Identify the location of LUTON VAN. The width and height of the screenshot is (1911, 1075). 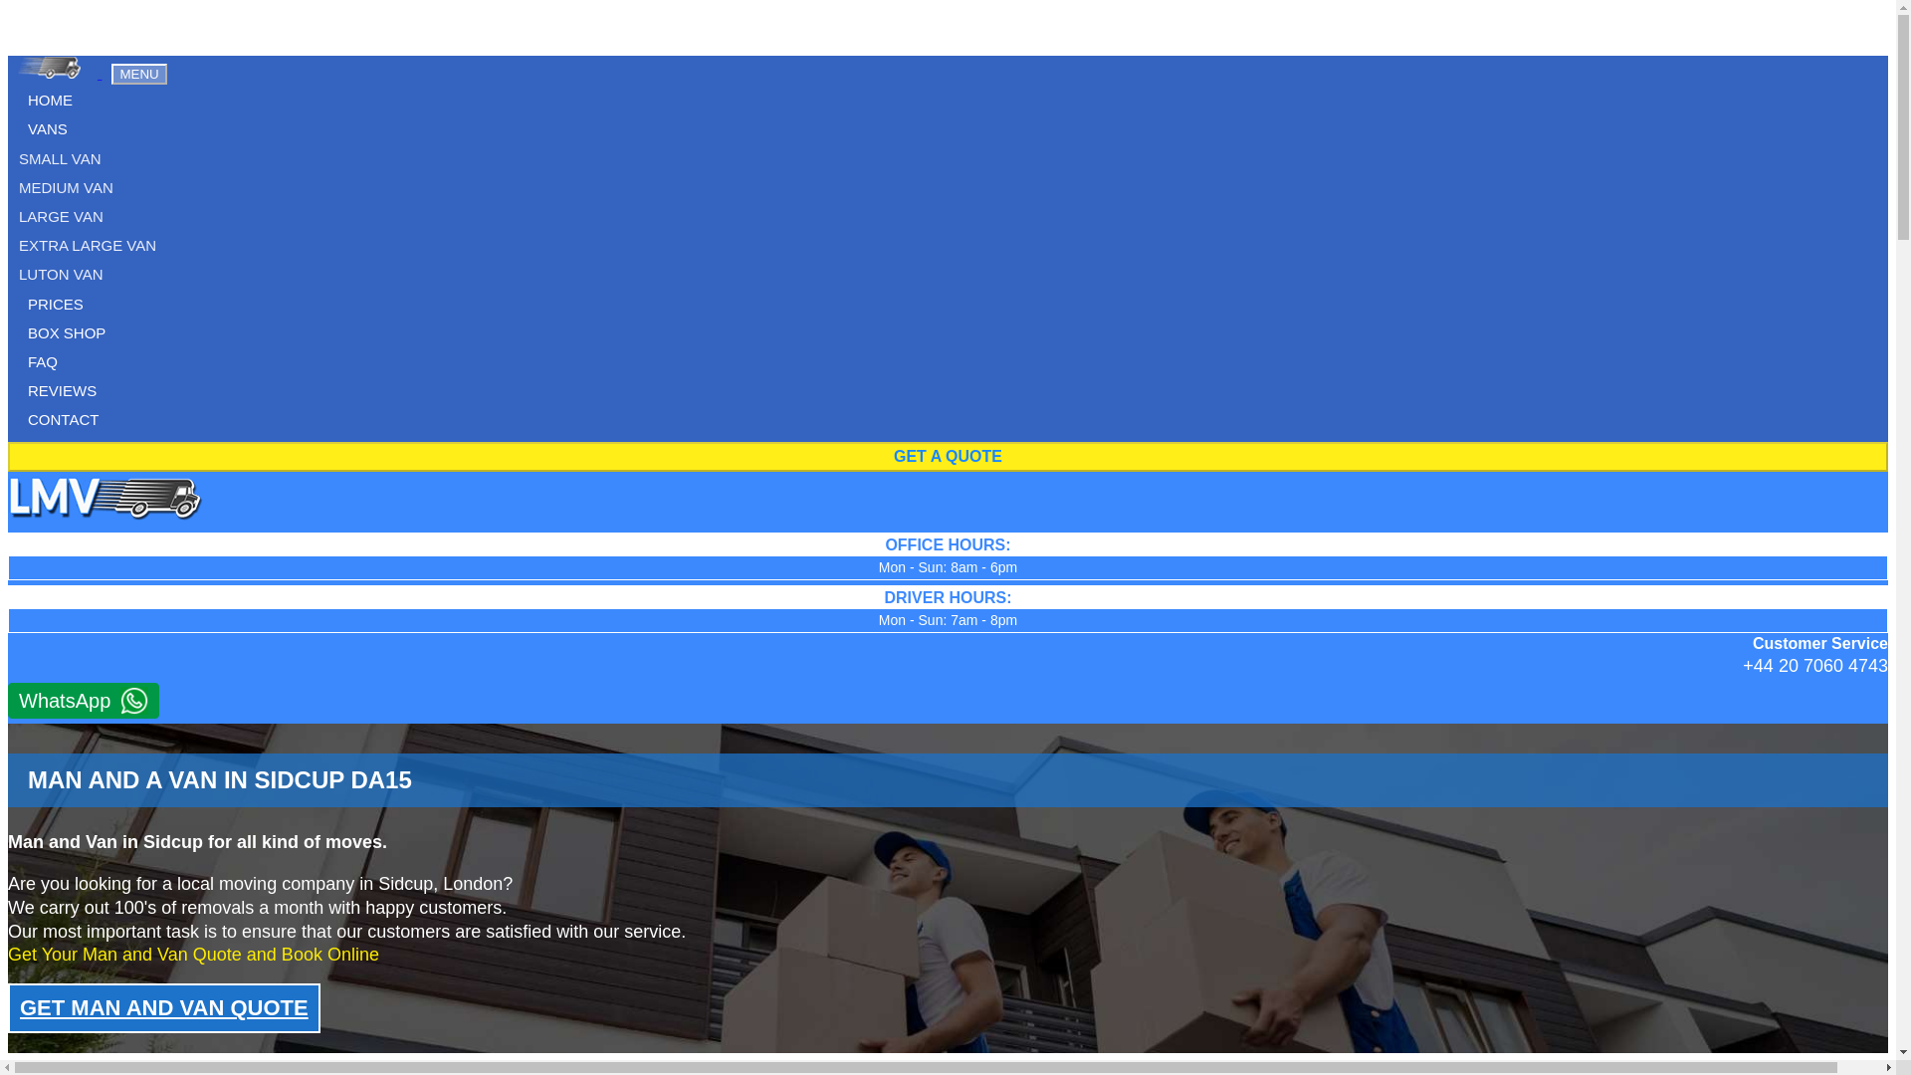
(948, 275).